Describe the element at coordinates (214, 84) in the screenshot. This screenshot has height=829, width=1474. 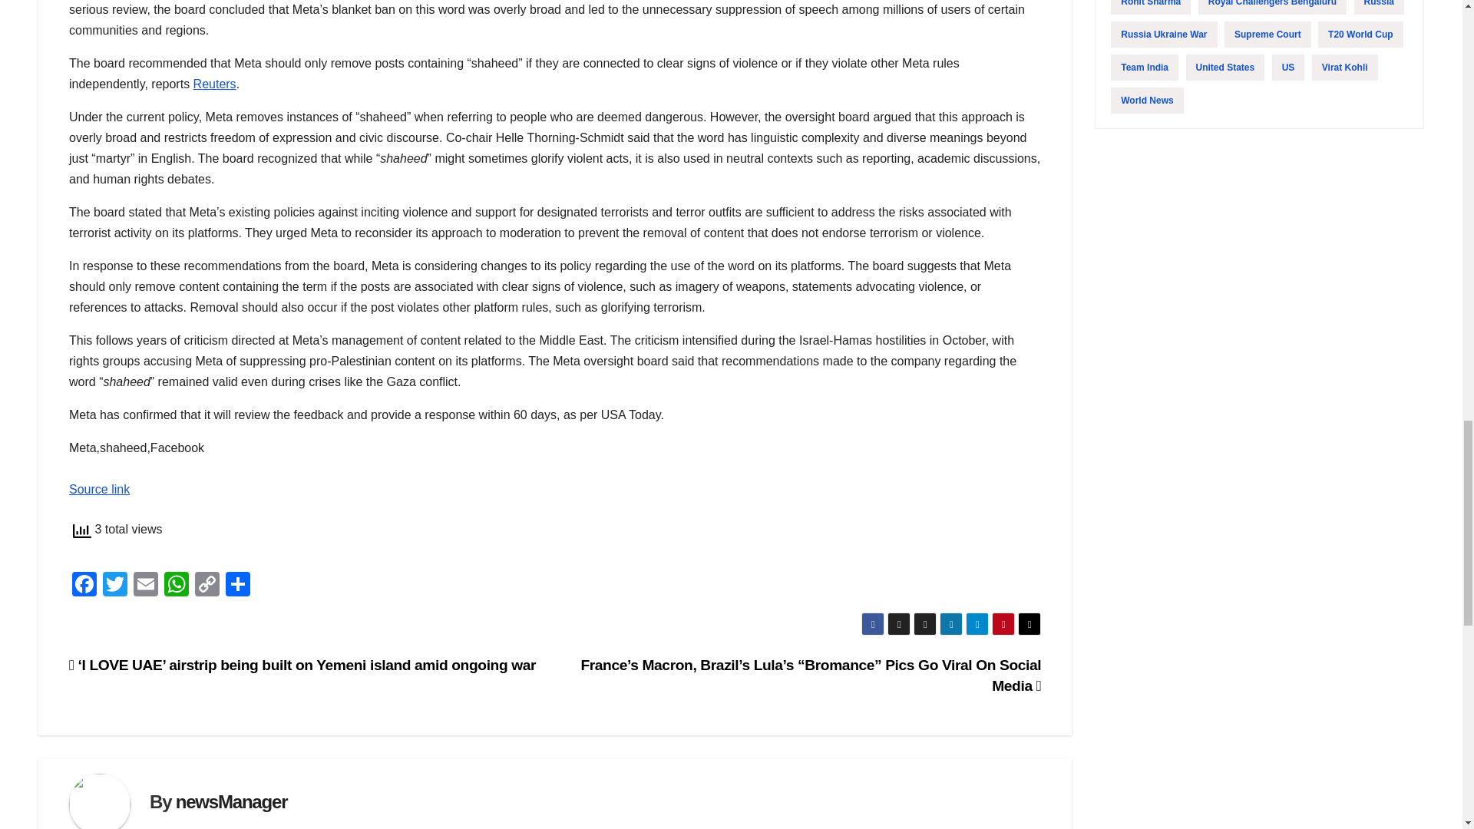
I see `Reuters` at that location.